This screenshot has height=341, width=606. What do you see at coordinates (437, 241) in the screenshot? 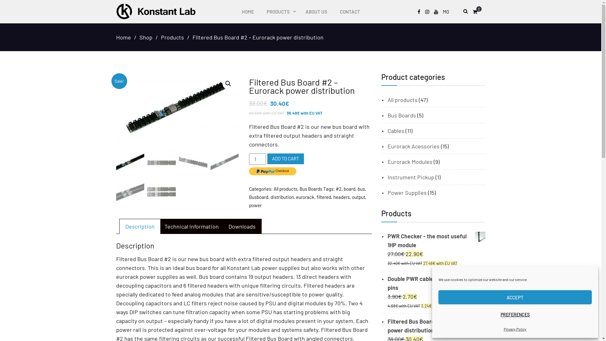
I see `PWR Checker - the most useful 1HP module` at bounding box center [437, 241].